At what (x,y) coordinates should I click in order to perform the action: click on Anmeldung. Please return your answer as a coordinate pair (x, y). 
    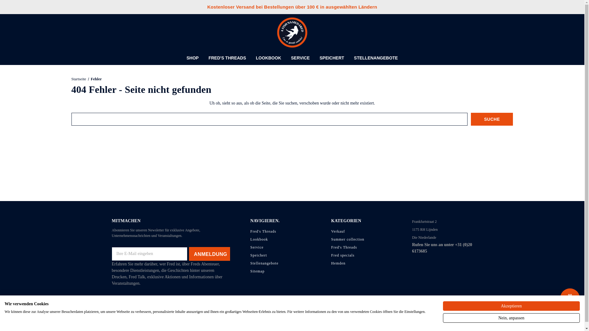
    Looking at the image, I should click on (210, 254).